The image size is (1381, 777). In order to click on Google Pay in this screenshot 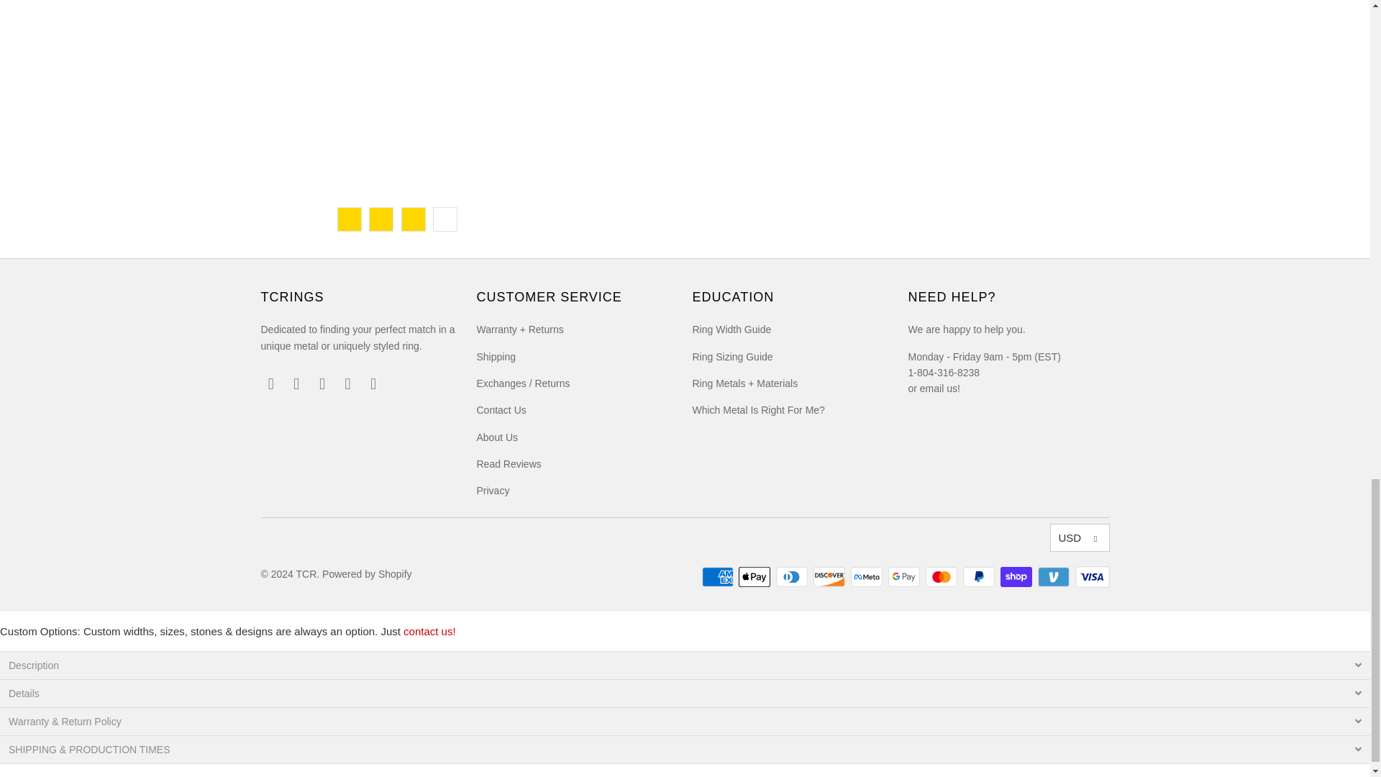, I will do `click(905, 577)`.